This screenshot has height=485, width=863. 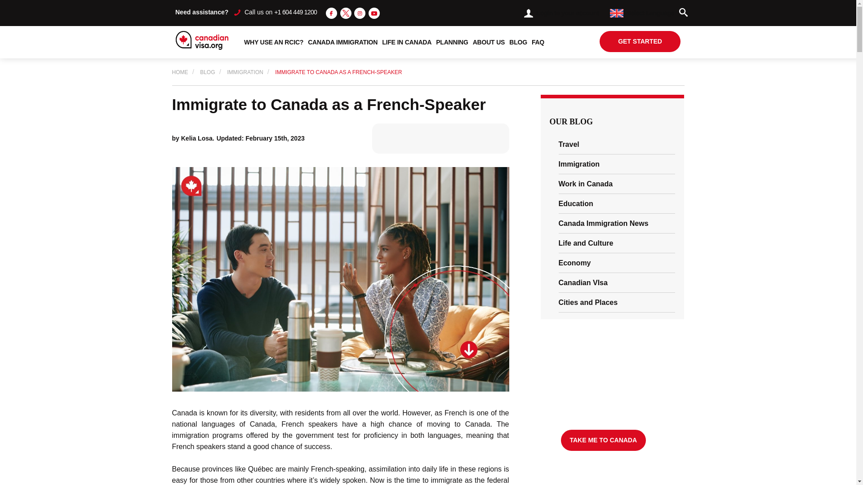 What do you see at coordinates (360, 13) in the screenshot?
I see `instagram` at bounding box center [360, 13].